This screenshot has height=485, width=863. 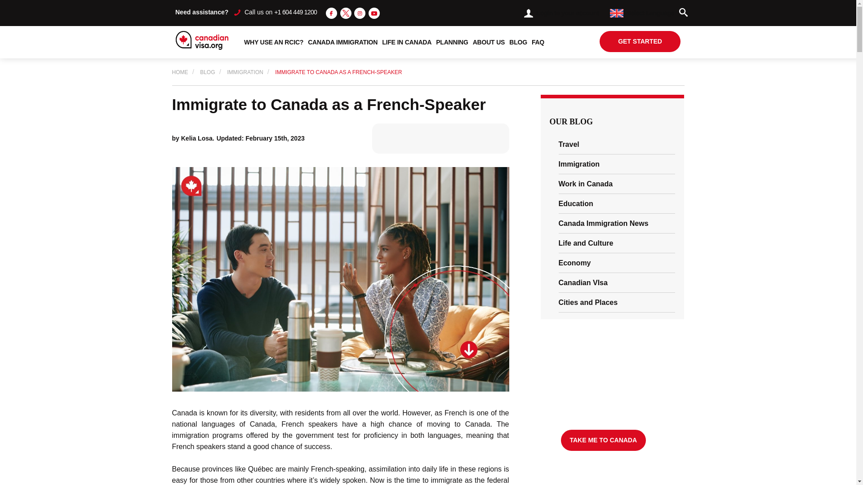 What do you see at coordinates (360, 13) in the screenshot?
I see `instagram` at bounding box center [360, 13].